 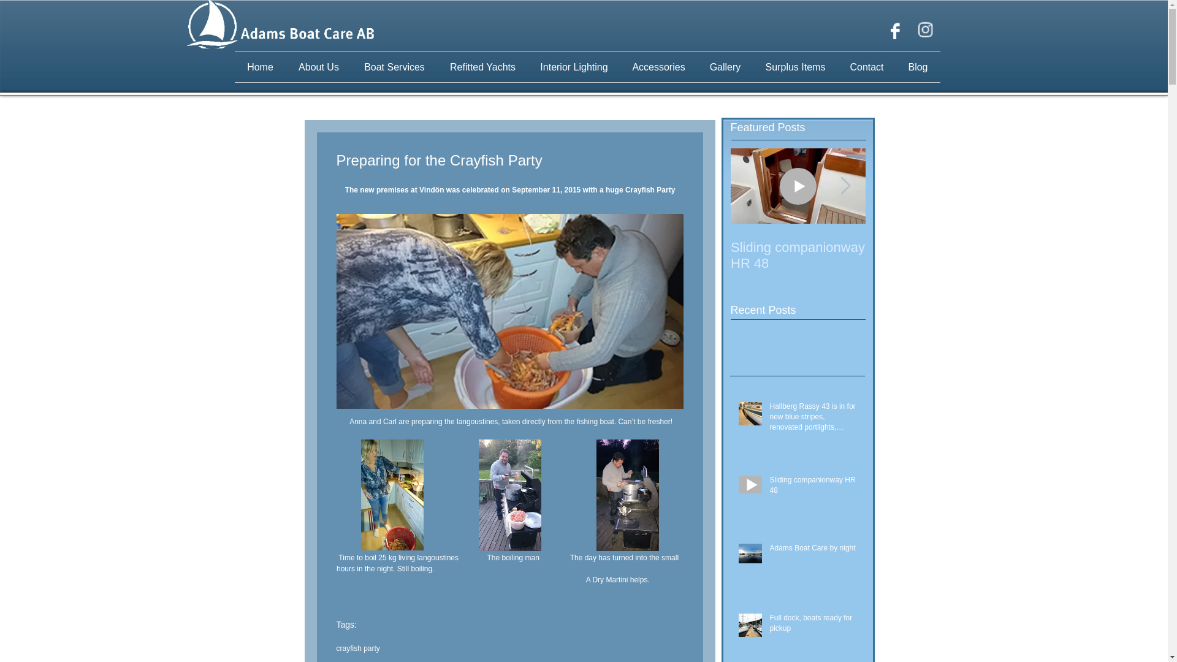 What do you see at coordinates (357, 647) in the screenshot?
I see `crayfish party` at bounding box center [357, 647].